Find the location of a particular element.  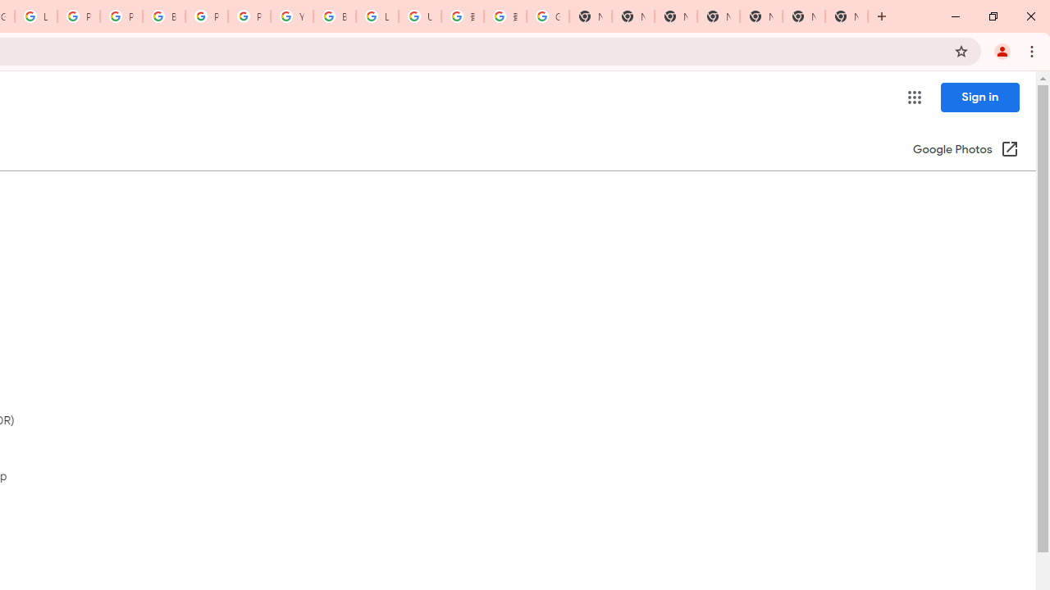

Google apps is located at coordinates (914, 97).